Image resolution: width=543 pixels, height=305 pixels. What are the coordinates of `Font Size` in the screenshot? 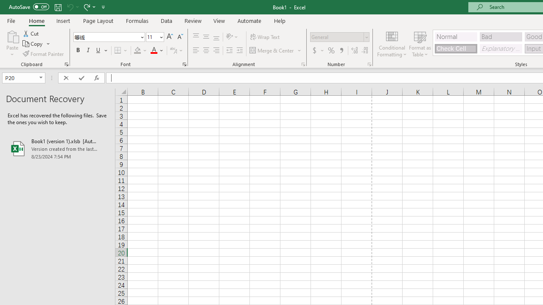 It's located at (152, 37).